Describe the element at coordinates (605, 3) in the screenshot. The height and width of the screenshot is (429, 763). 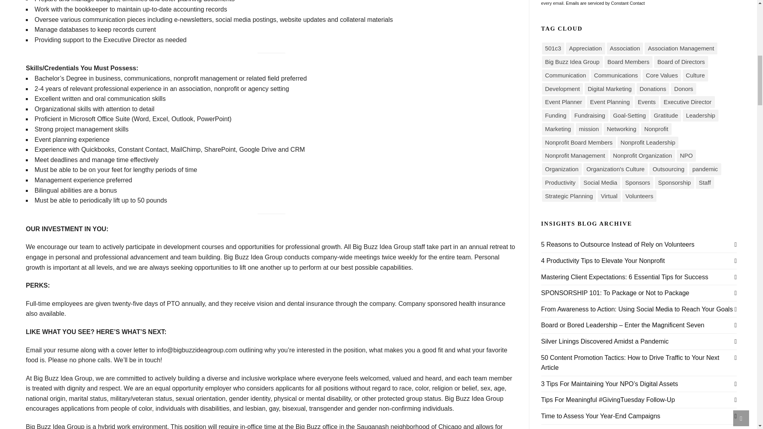
I see `Emails are serviced by Constant Contact` at that location.